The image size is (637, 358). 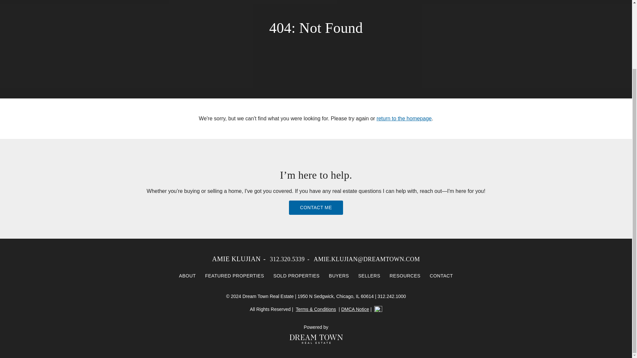 I want to click on BUYERS, so click(x=339, y=276).